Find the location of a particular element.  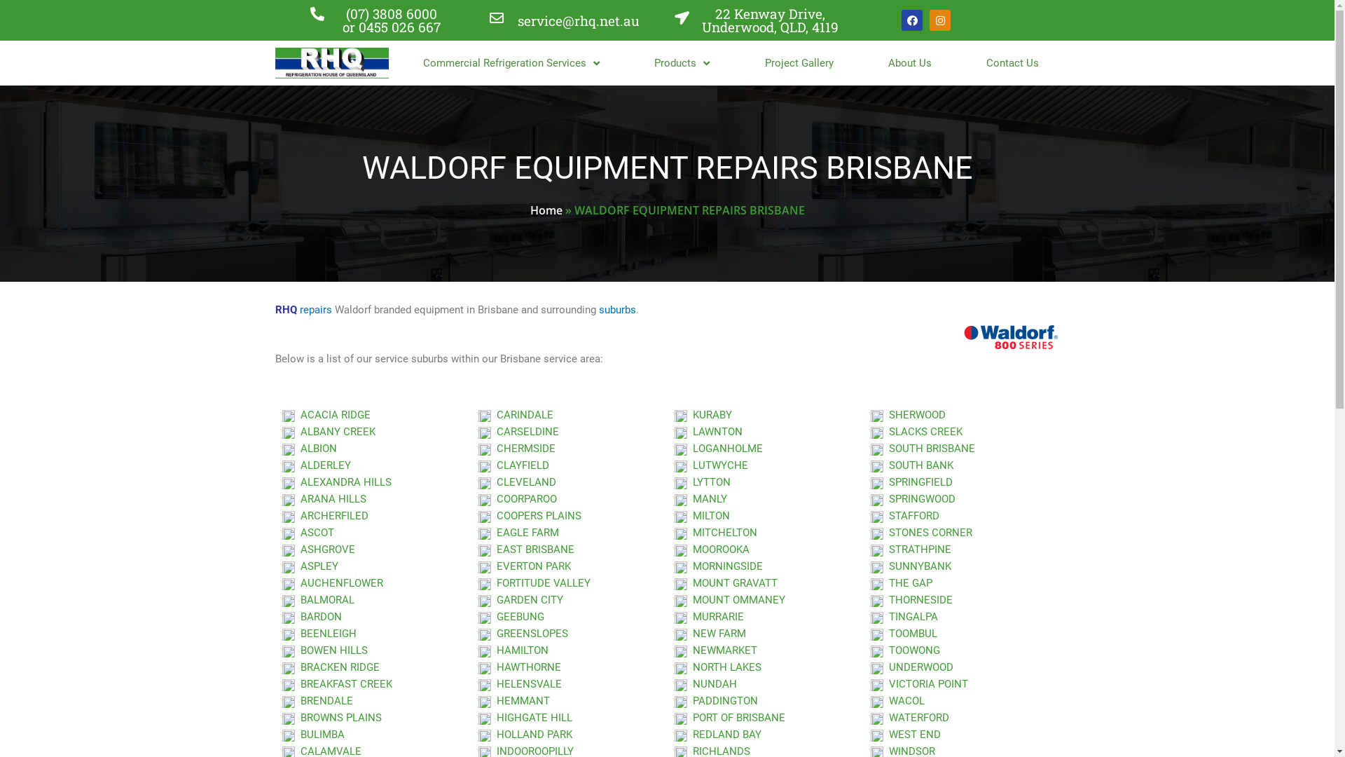

  WACOL is located at coordinates (897, 701).